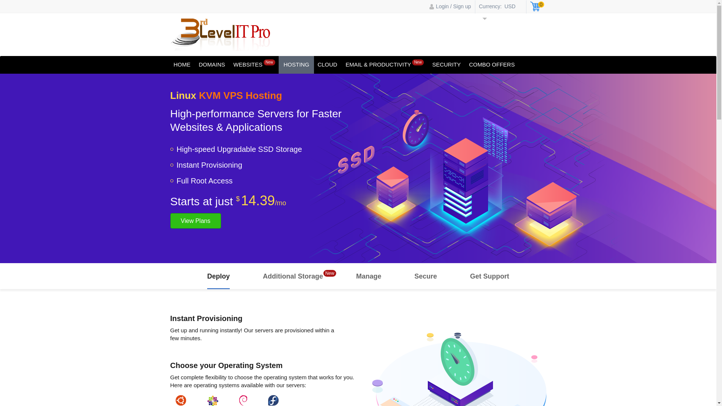  Describe the element at coordinates (293, 276) in the screenshot. I see `Additional Storage` at that location.